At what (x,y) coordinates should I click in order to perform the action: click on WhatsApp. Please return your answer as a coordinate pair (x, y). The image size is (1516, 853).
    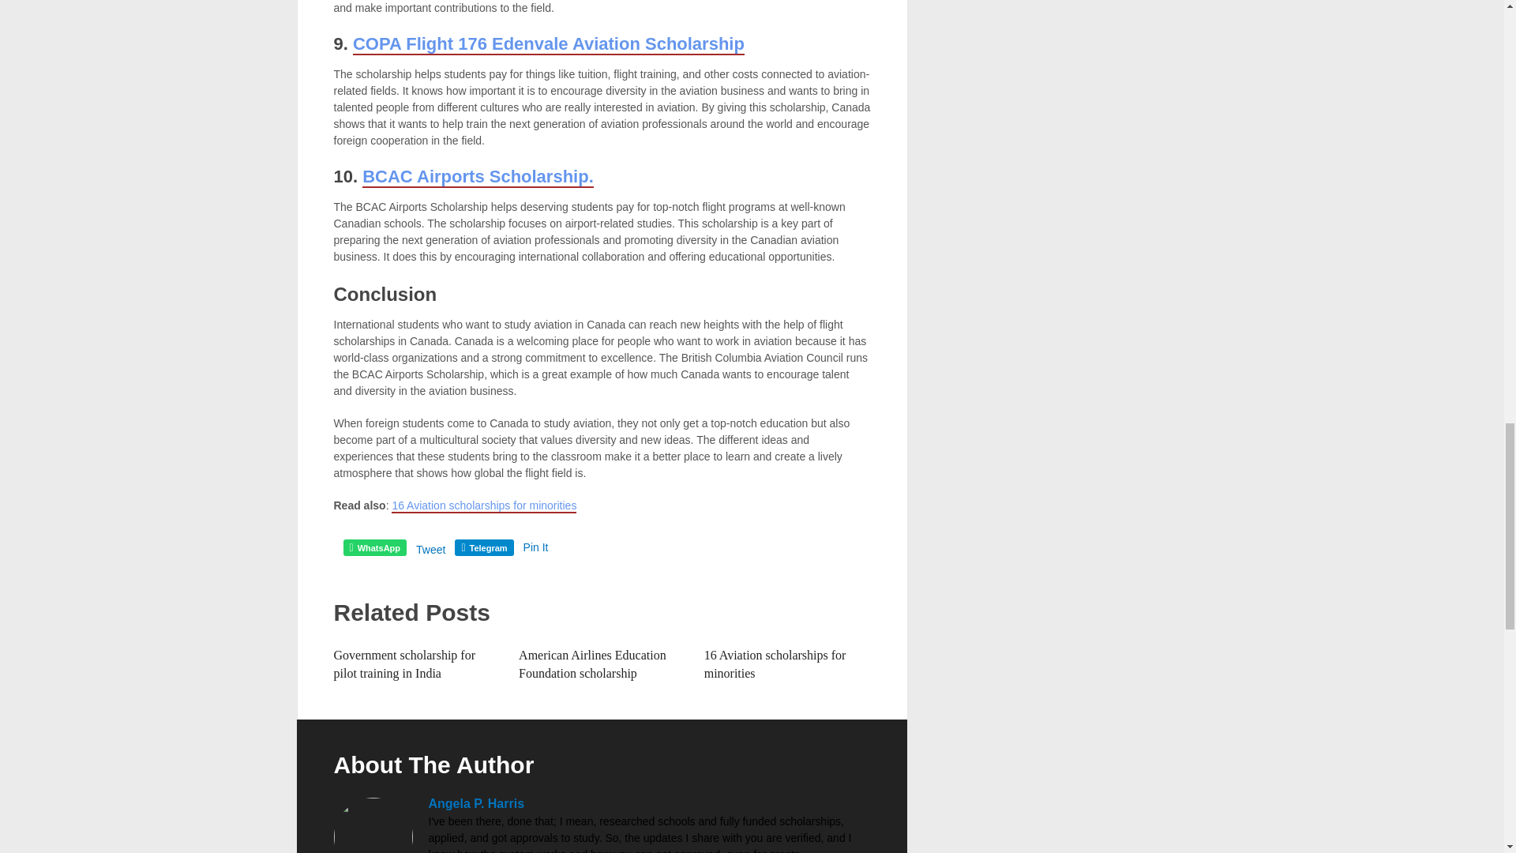
    Looking at the image, I should click on (374, 547).